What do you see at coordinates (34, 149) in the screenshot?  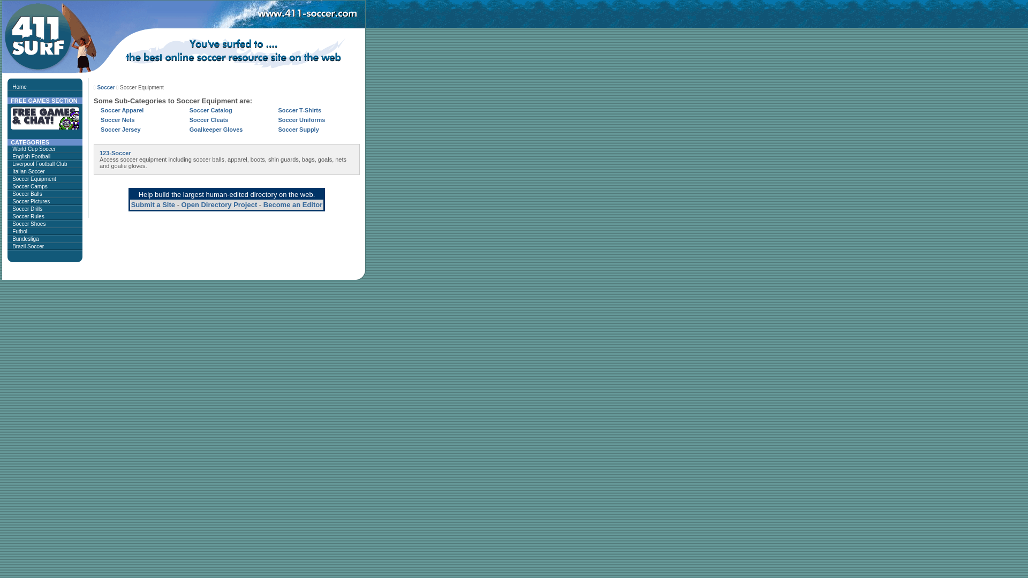 I see `World Cup Soccer` at bounding box center [34, 149].